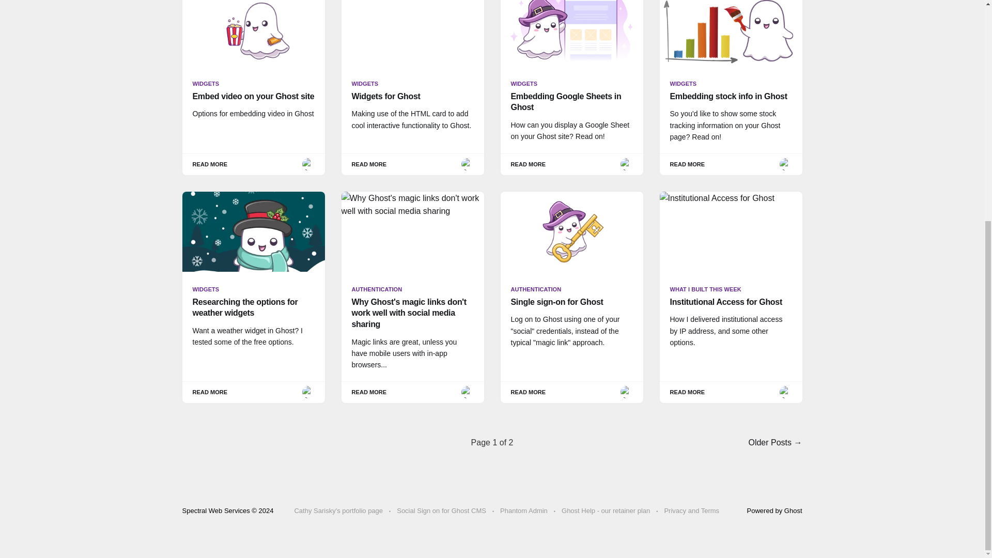 The image size is (992, 558). I want to click on Privacy and Terms, so click(691, 511).